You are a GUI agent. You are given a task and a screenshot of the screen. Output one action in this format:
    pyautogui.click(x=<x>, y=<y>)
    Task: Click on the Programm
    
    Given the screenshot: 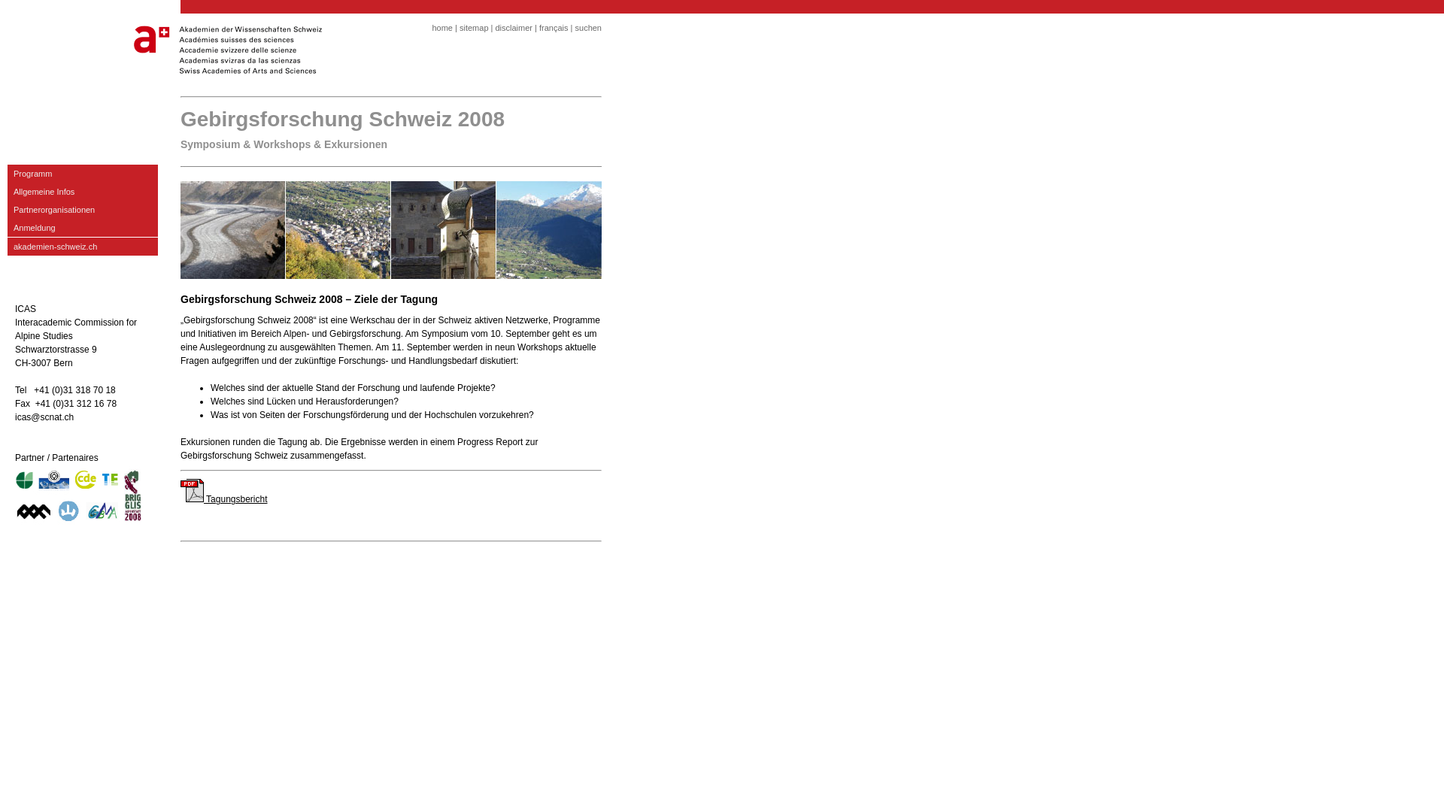 What is the action you would take?
    pyautogui.click(x=83, y=174)
    